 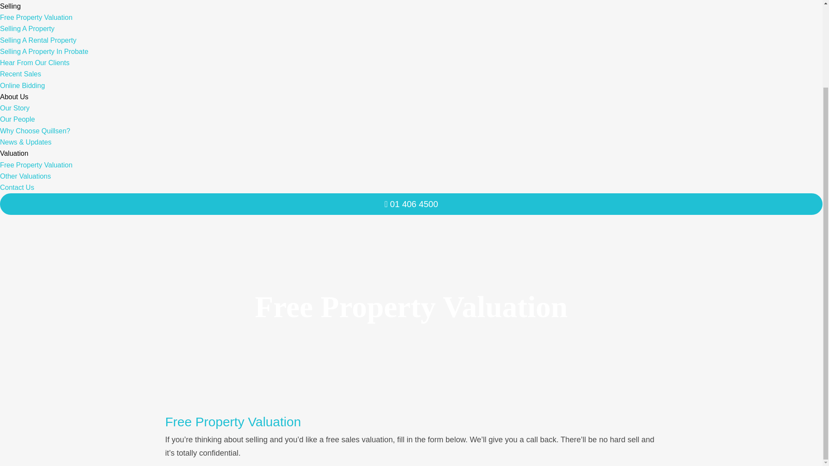 What do you see at coordinates (15, 108) in the screenshot?
I see `Our Story` at bounding box center [15, 108].